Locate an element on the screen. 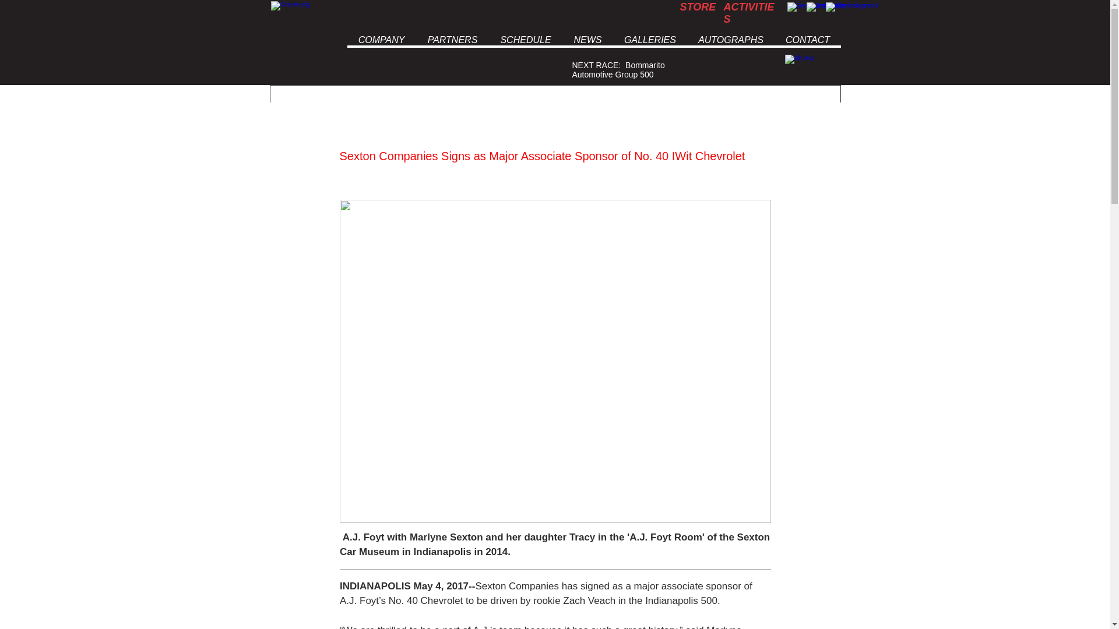 The width and height of the screenshot is (1119, 629). STORE is located at coordinates (697, 7).